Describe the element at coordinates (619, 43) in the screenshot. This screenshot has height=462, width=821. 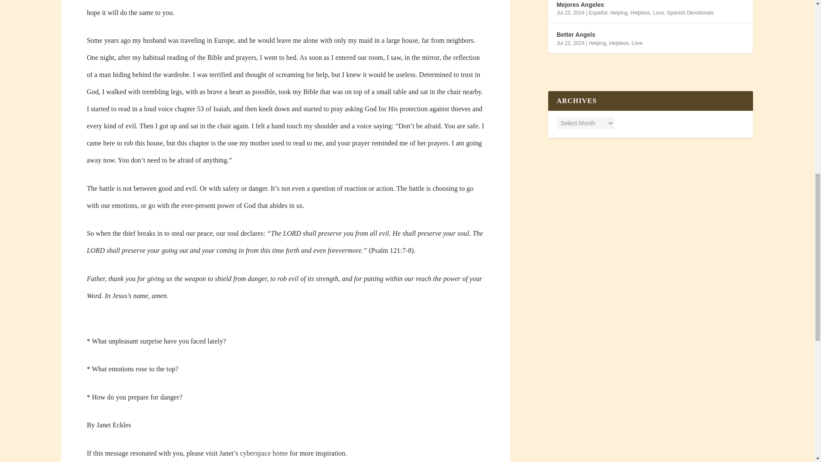
I see `Helpless` at that location.